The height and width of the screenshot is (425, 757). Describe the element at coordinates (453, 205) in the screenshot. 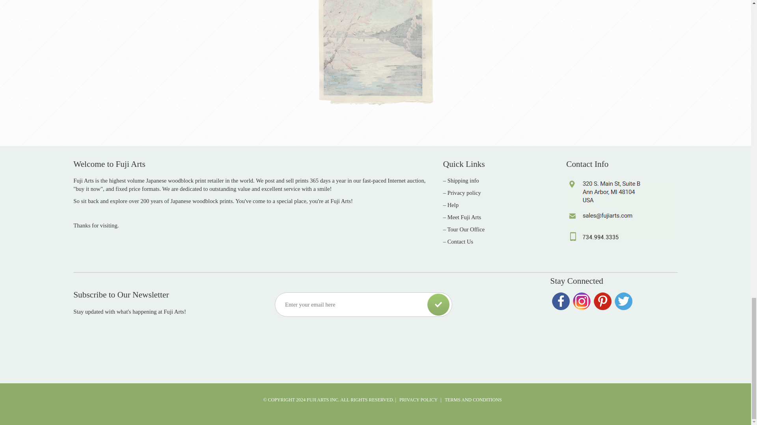

I see `Help` at that location.